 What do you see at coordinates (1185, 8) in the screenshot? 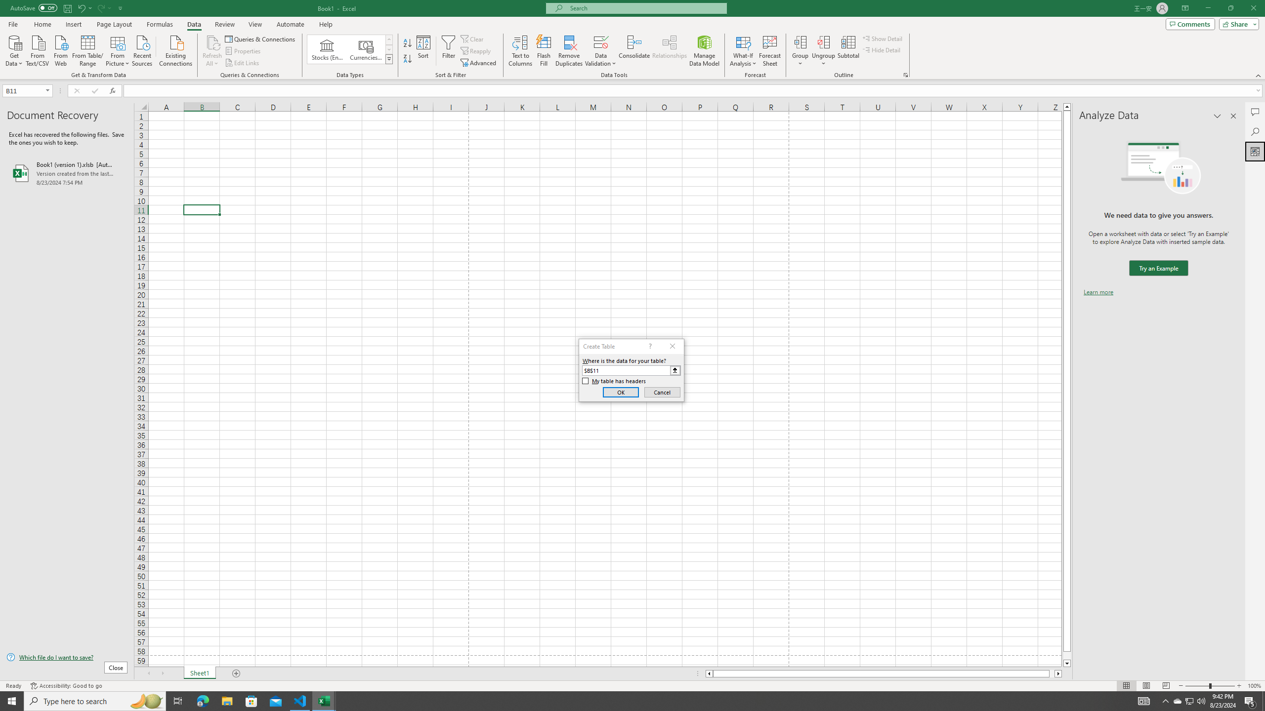
I see `Ribbon Display Options` at bounding box center [1185, 8].